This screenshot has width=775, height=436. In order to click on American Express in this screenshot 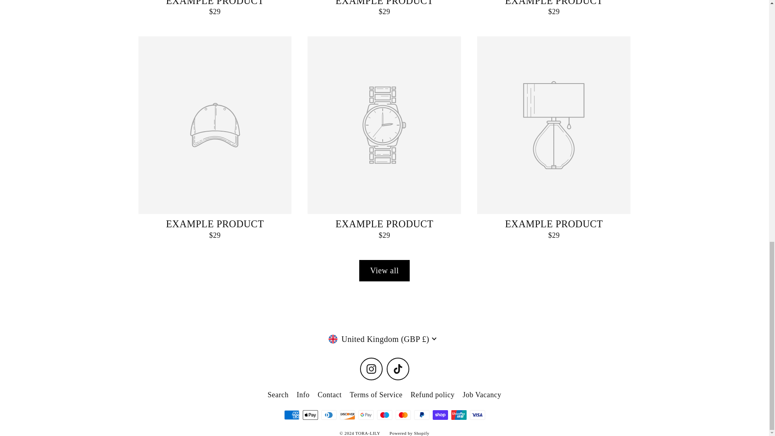, I will do `click(291, 415)`.